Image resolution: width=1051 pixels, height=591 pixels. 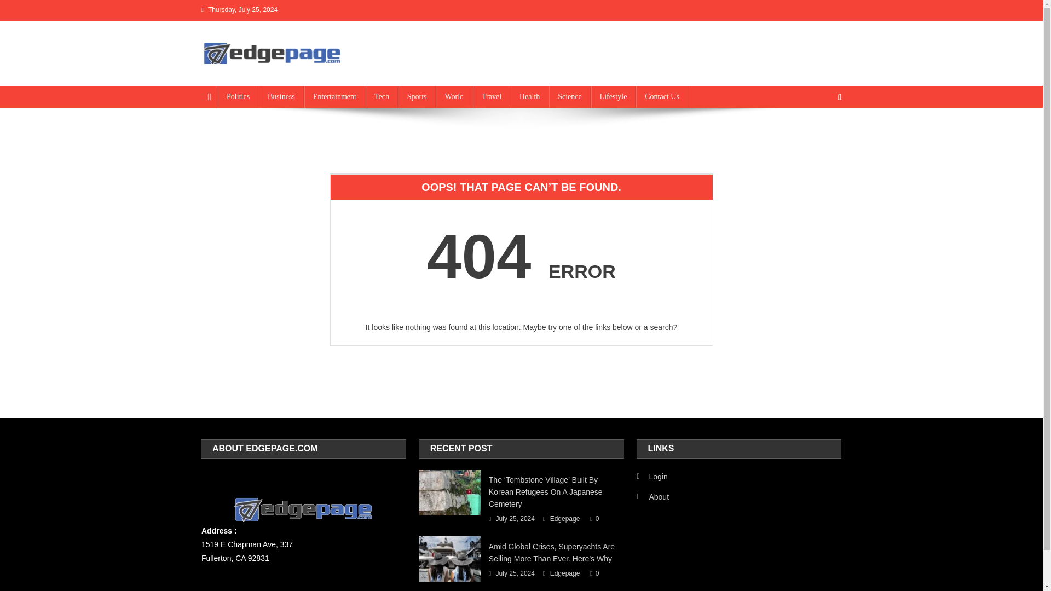 What do you see at coordinates (516, 573) in the screenshot?
I see `July 25, 2024` at bounding box center [516, 573].